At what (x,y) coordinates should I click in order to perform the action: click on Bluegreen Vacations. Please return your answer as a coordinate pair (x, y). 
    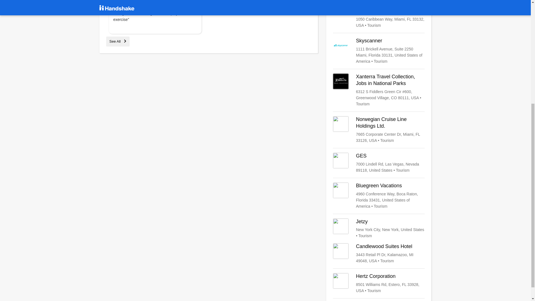
    Looking at the image, I should click on (379, 196).